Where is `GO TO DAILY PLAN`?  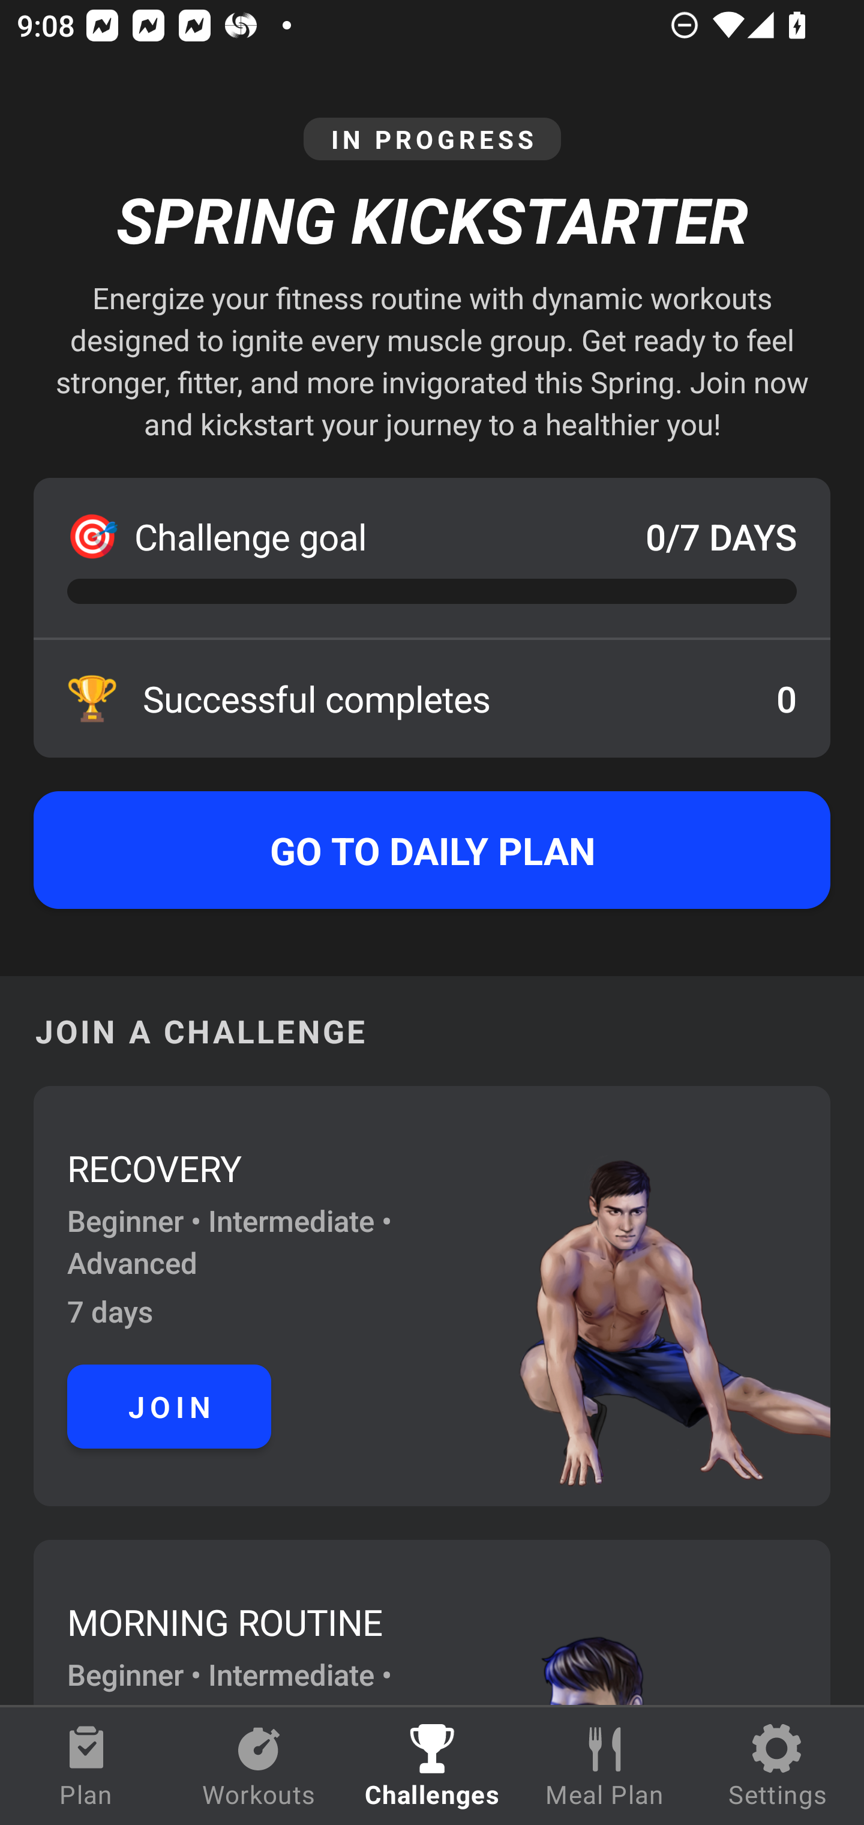
GO TO DAILY PLAN is located at coordinates (432, 850).